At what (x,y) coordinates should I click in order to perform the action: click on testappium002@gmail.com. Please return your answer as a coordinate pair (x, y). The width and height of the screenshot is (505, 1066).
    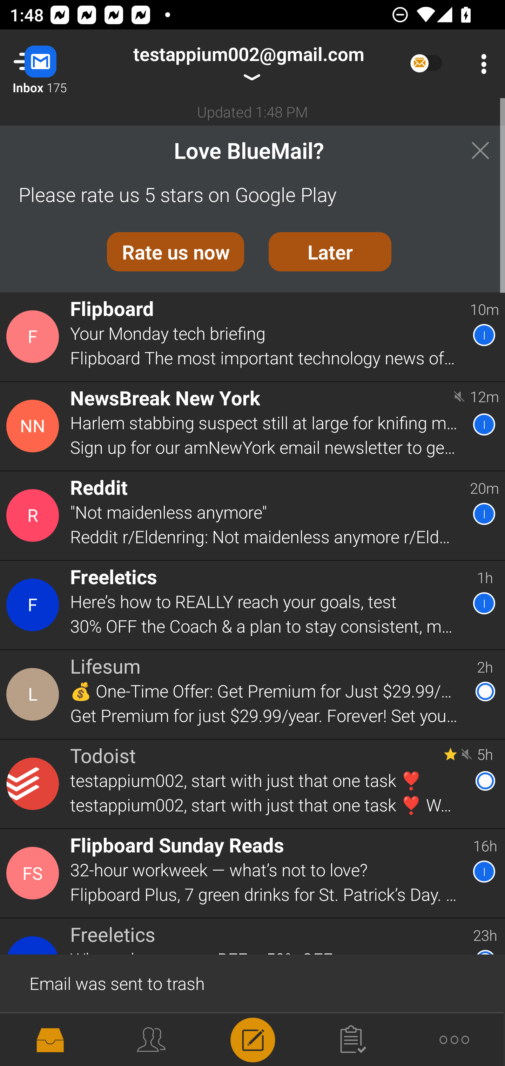
    Looking at the image, I should click on (248, 64).